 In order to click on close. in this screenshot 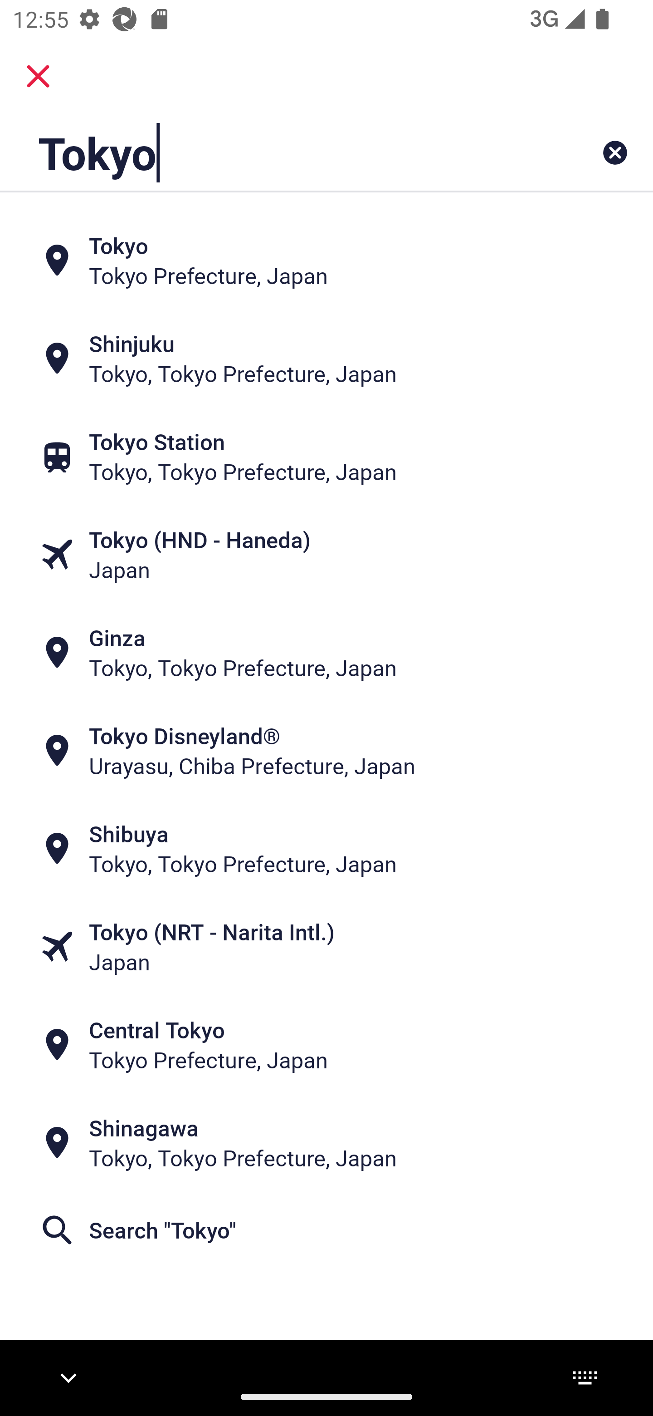, I will do `click(38, 76)`.